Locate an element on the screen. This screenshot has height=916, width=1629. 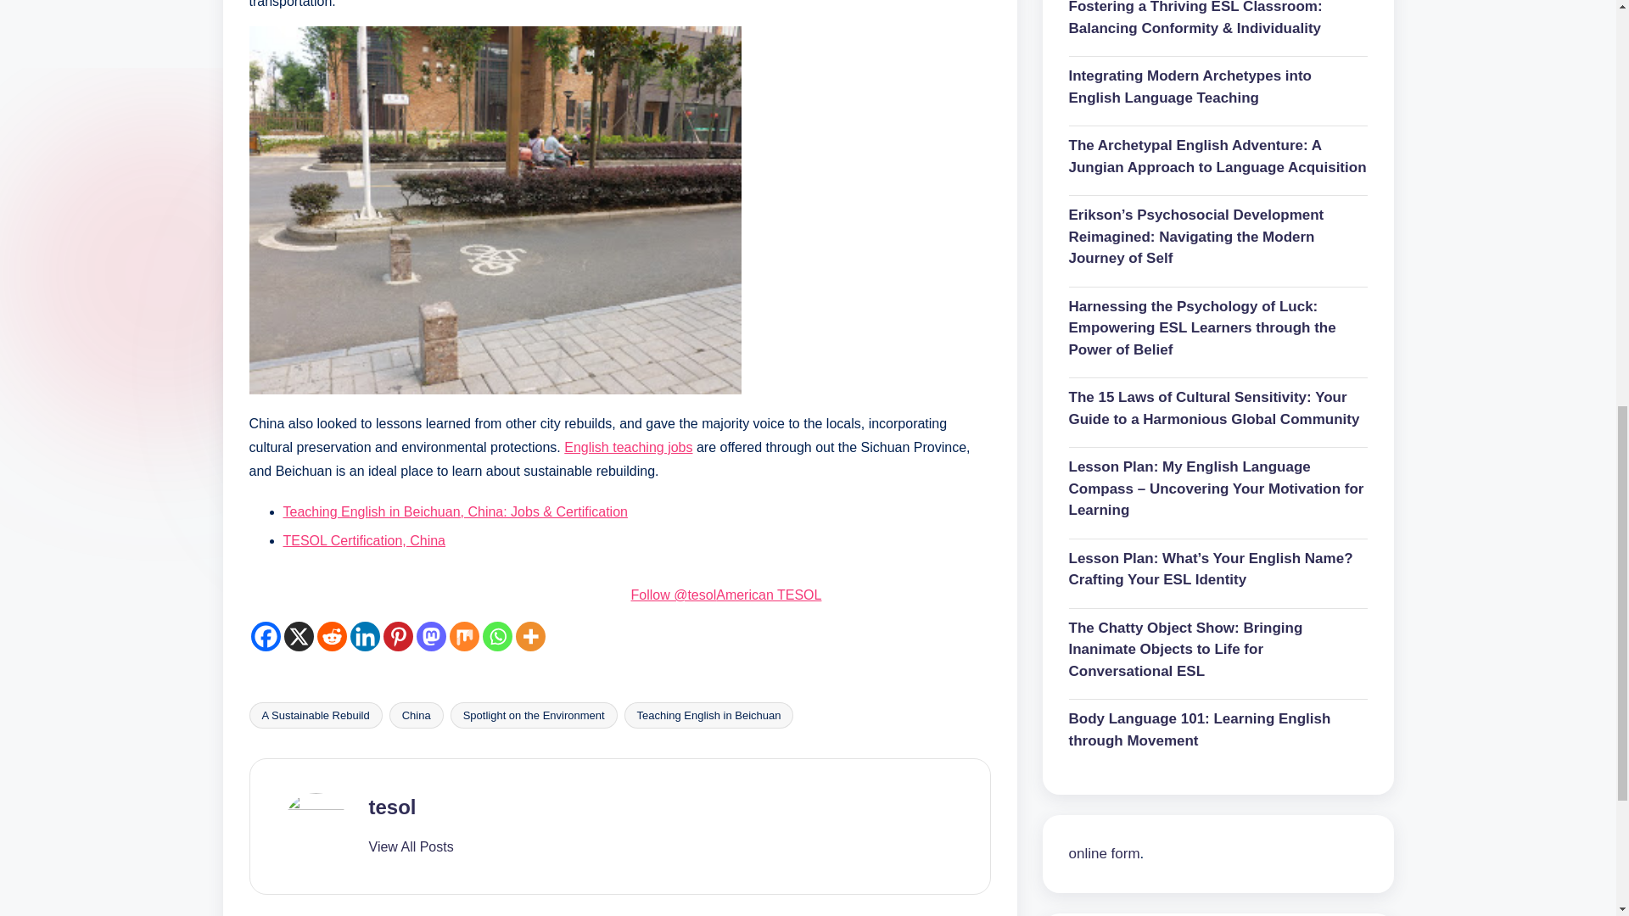
TESOL Certification for Teaching in Beichuan, China is located at coordinates (364, 539).